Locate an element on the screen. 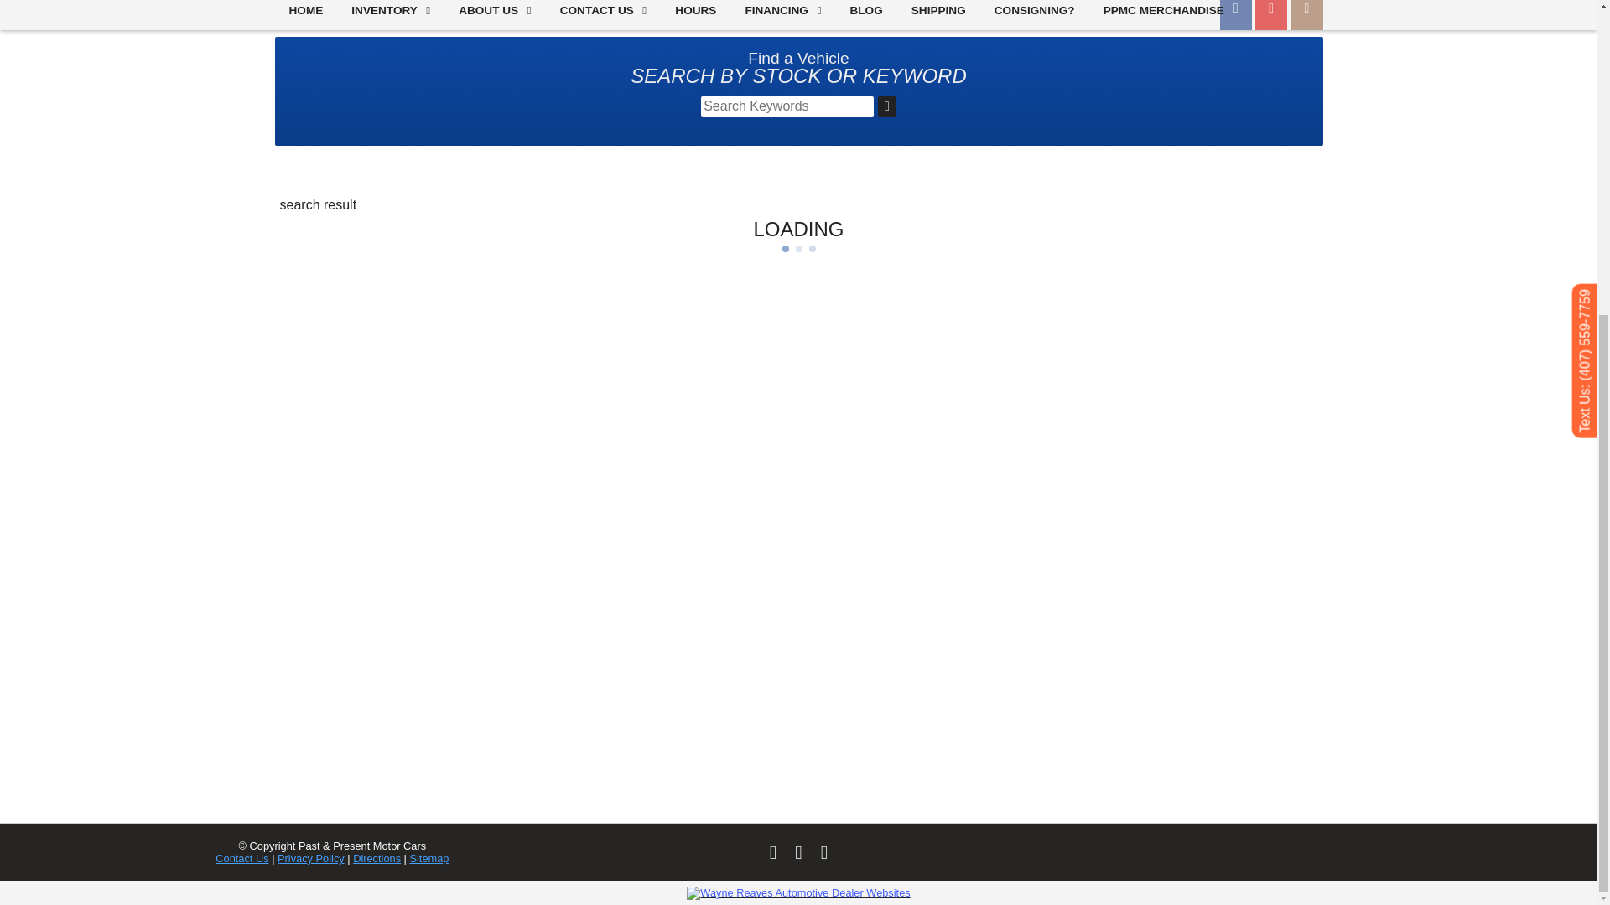 The image size is (1610, 905). INVENTORY is located at coordinates (390, 10).